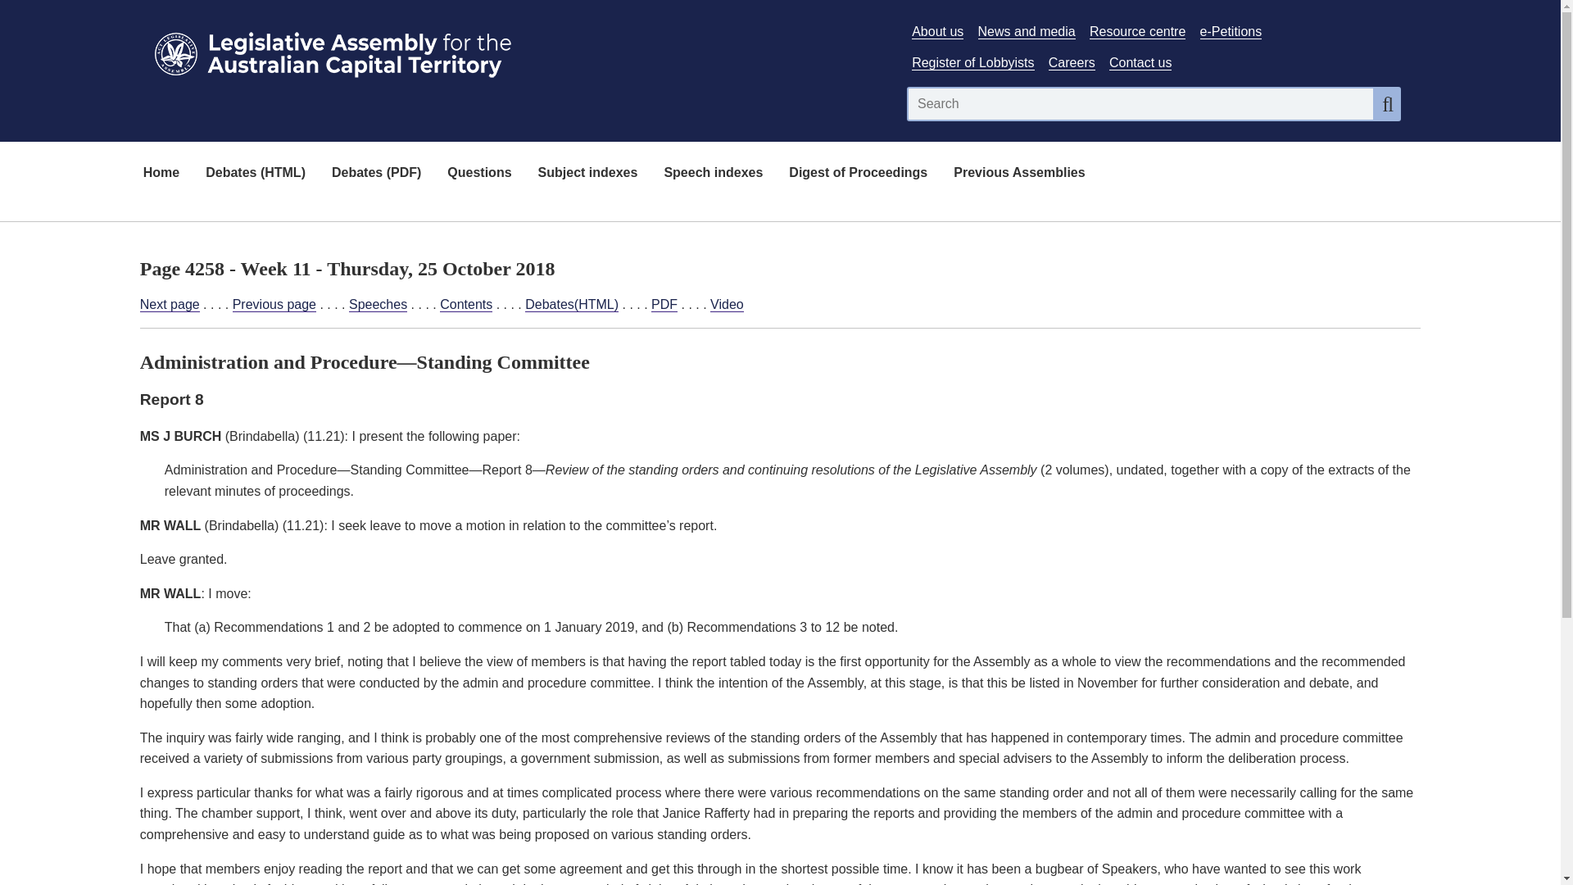 This screenshot has width=1573, height=885. What do you see at coordinates (1072, 63) in the screenshot?
I see `Link to Careers` at bounding box center [1072, 63].